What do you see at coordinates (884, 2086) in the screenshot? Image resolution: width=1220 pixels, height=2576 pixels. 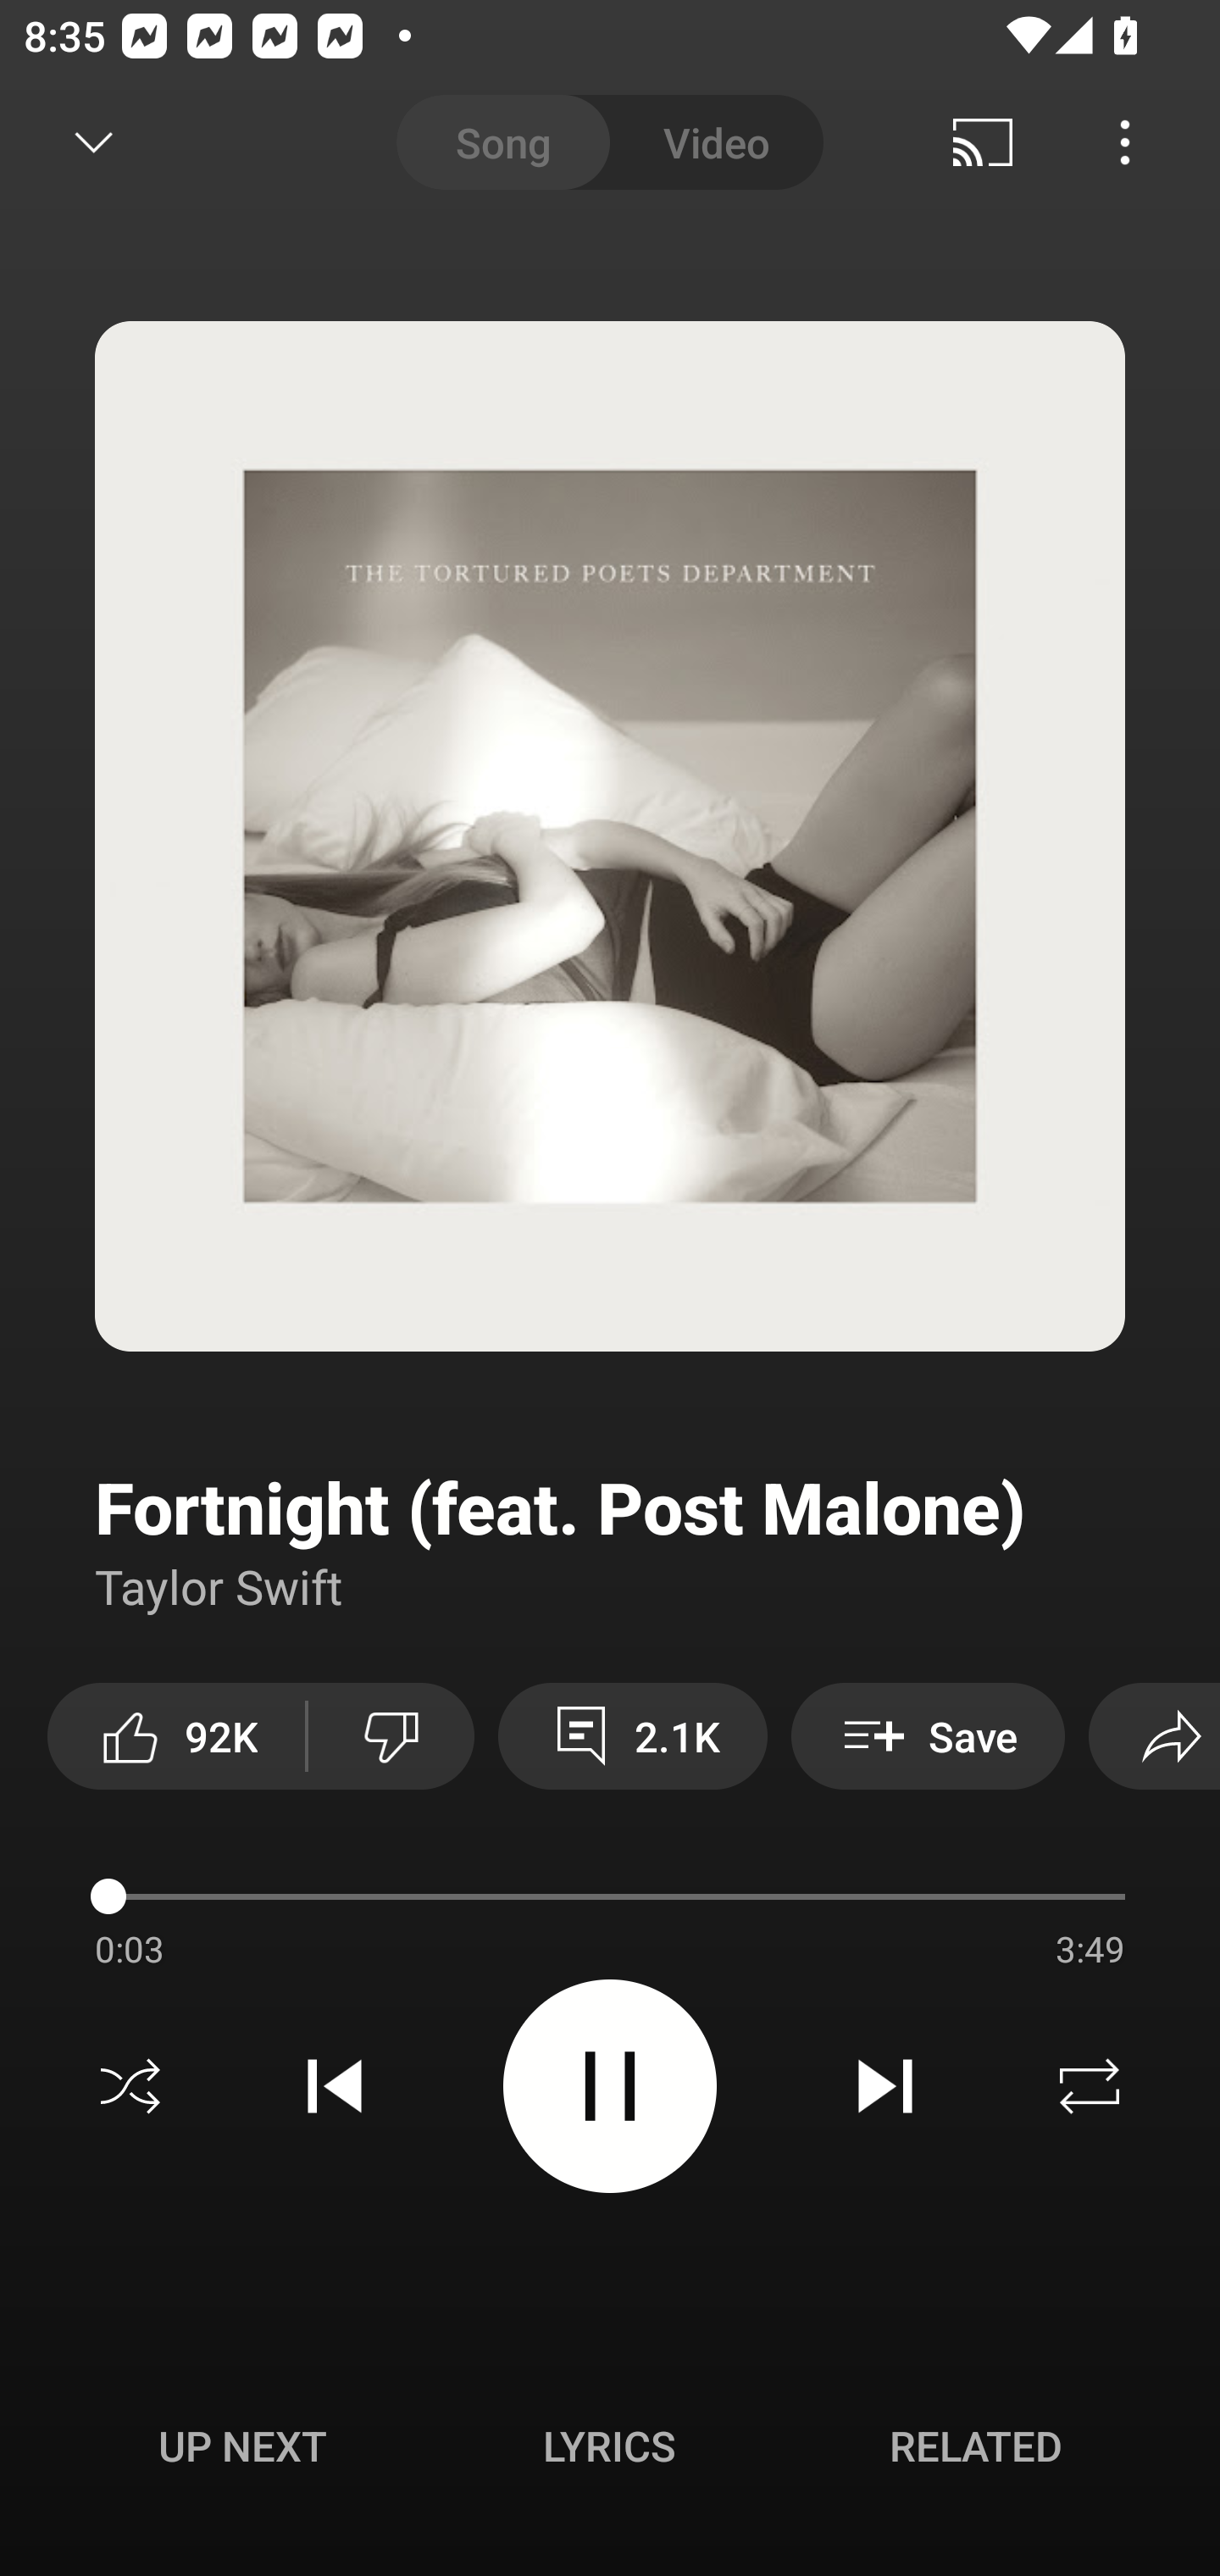 I see `Next track` at bounding box center [884, 2086].